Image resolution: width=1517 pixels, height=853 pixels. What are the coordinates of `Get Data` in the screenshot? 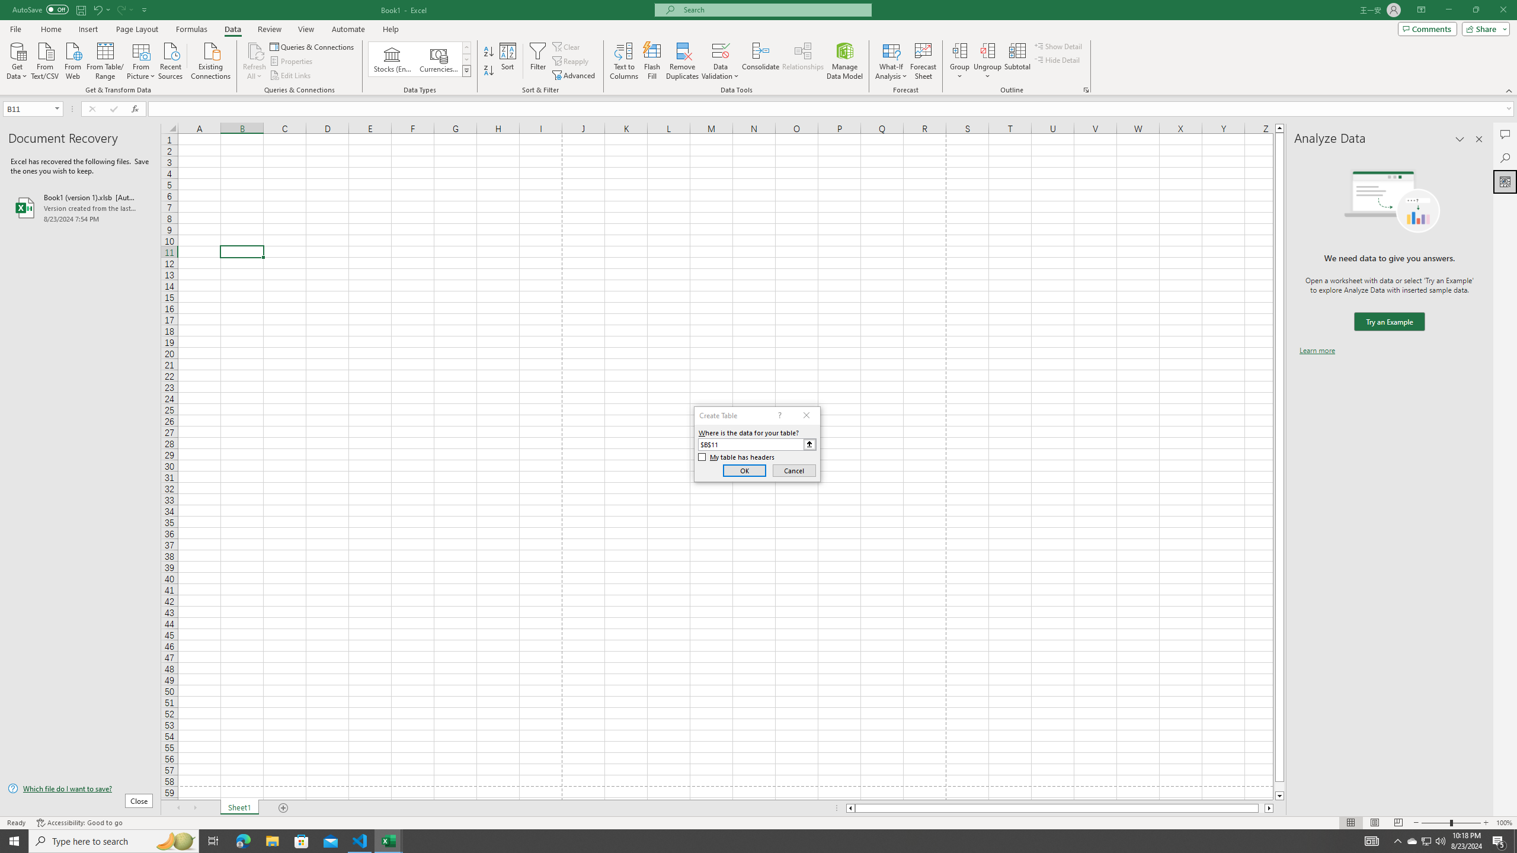 It's located at (17, 60).